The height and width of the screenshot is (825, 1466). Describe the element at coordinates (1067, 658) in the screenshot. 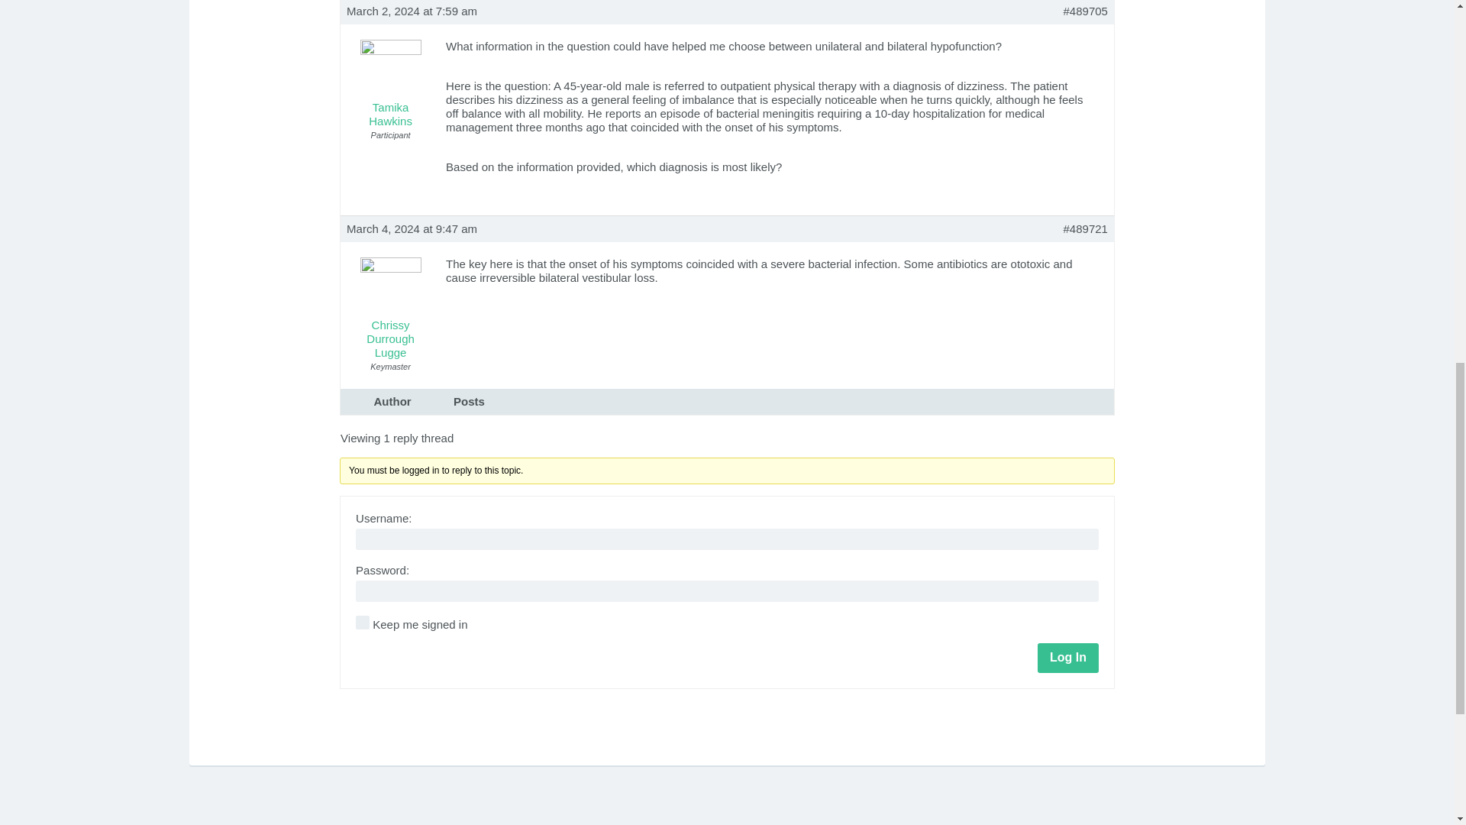

I see `Log In` at that location.